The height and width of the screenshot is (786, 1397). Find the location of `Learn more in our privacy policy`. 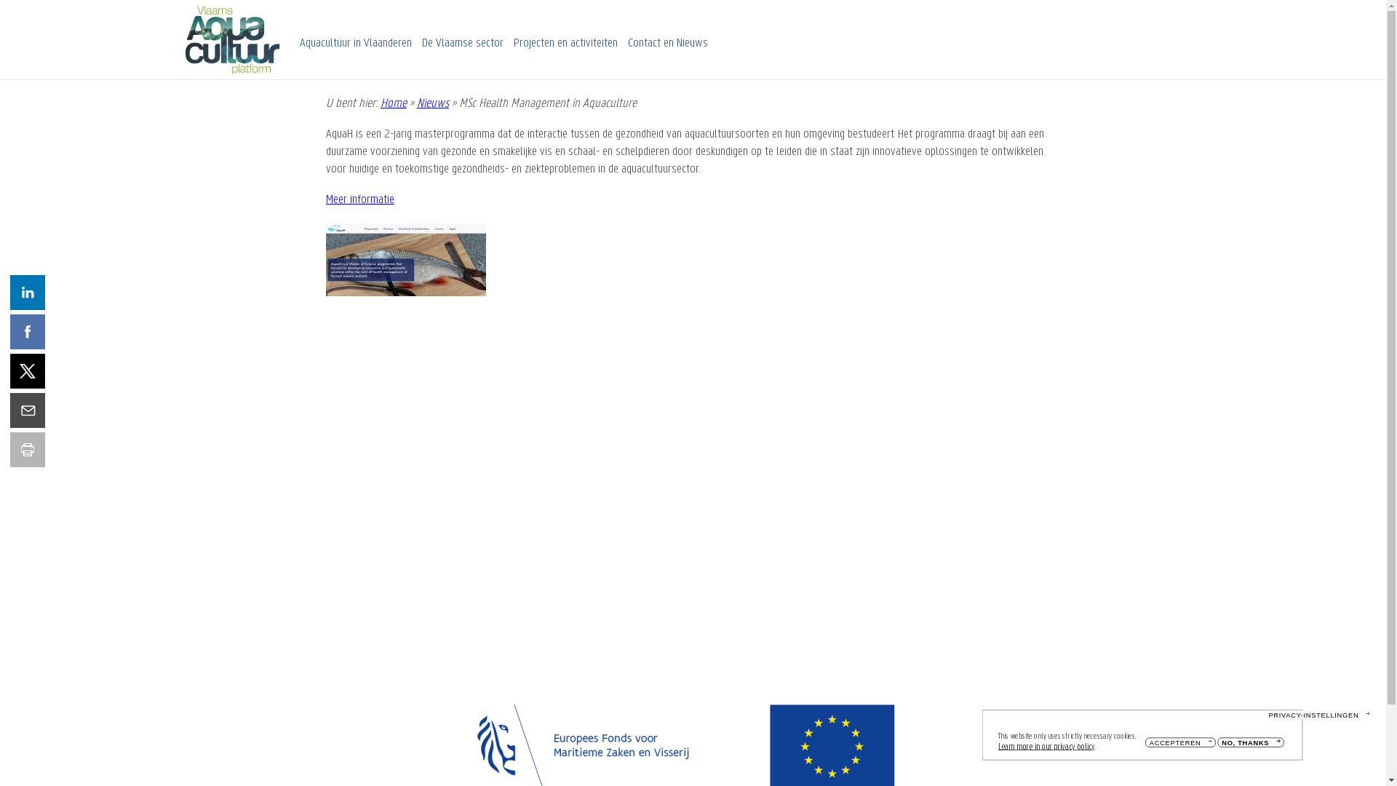

Learn more in our privacy policy is located at coordinates (1067, 750).